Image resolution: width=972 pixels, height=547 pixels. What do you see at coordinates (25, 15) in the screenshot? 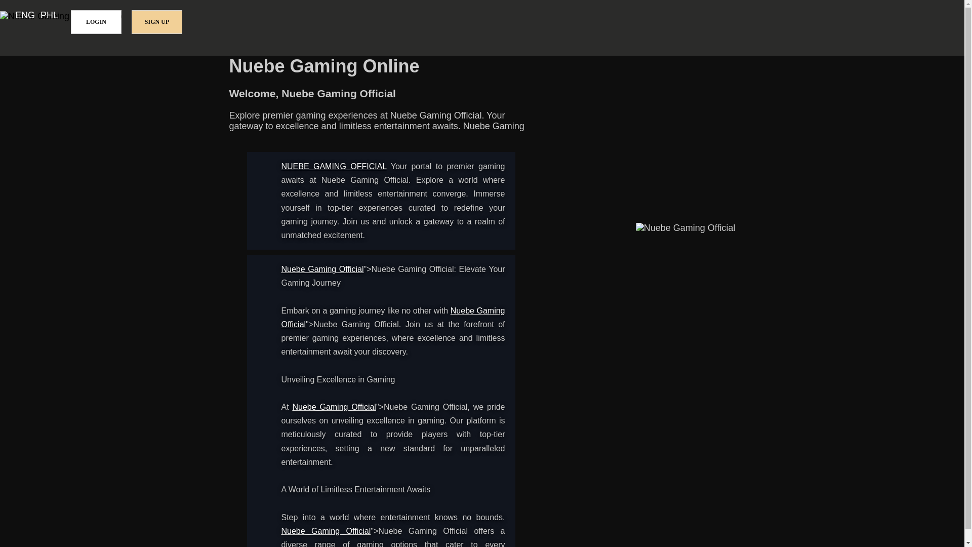
I see `ENG` at bounding box center [25, 15].